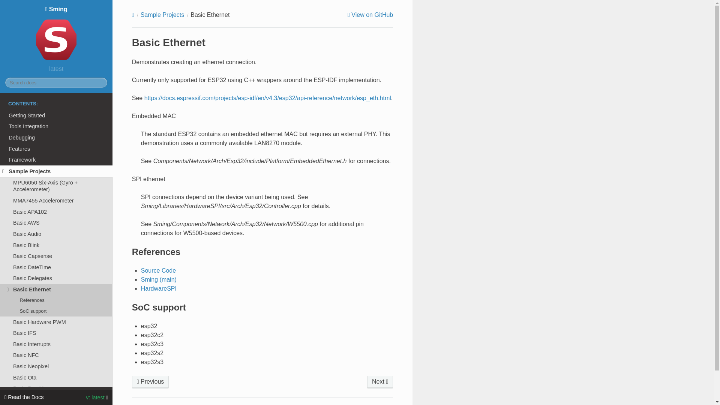 The image size is (720, 405). What do you see at coordinates (56, 366) in the screenshot?
I see `Basic Neopixel` at bounding box center [56, 366].